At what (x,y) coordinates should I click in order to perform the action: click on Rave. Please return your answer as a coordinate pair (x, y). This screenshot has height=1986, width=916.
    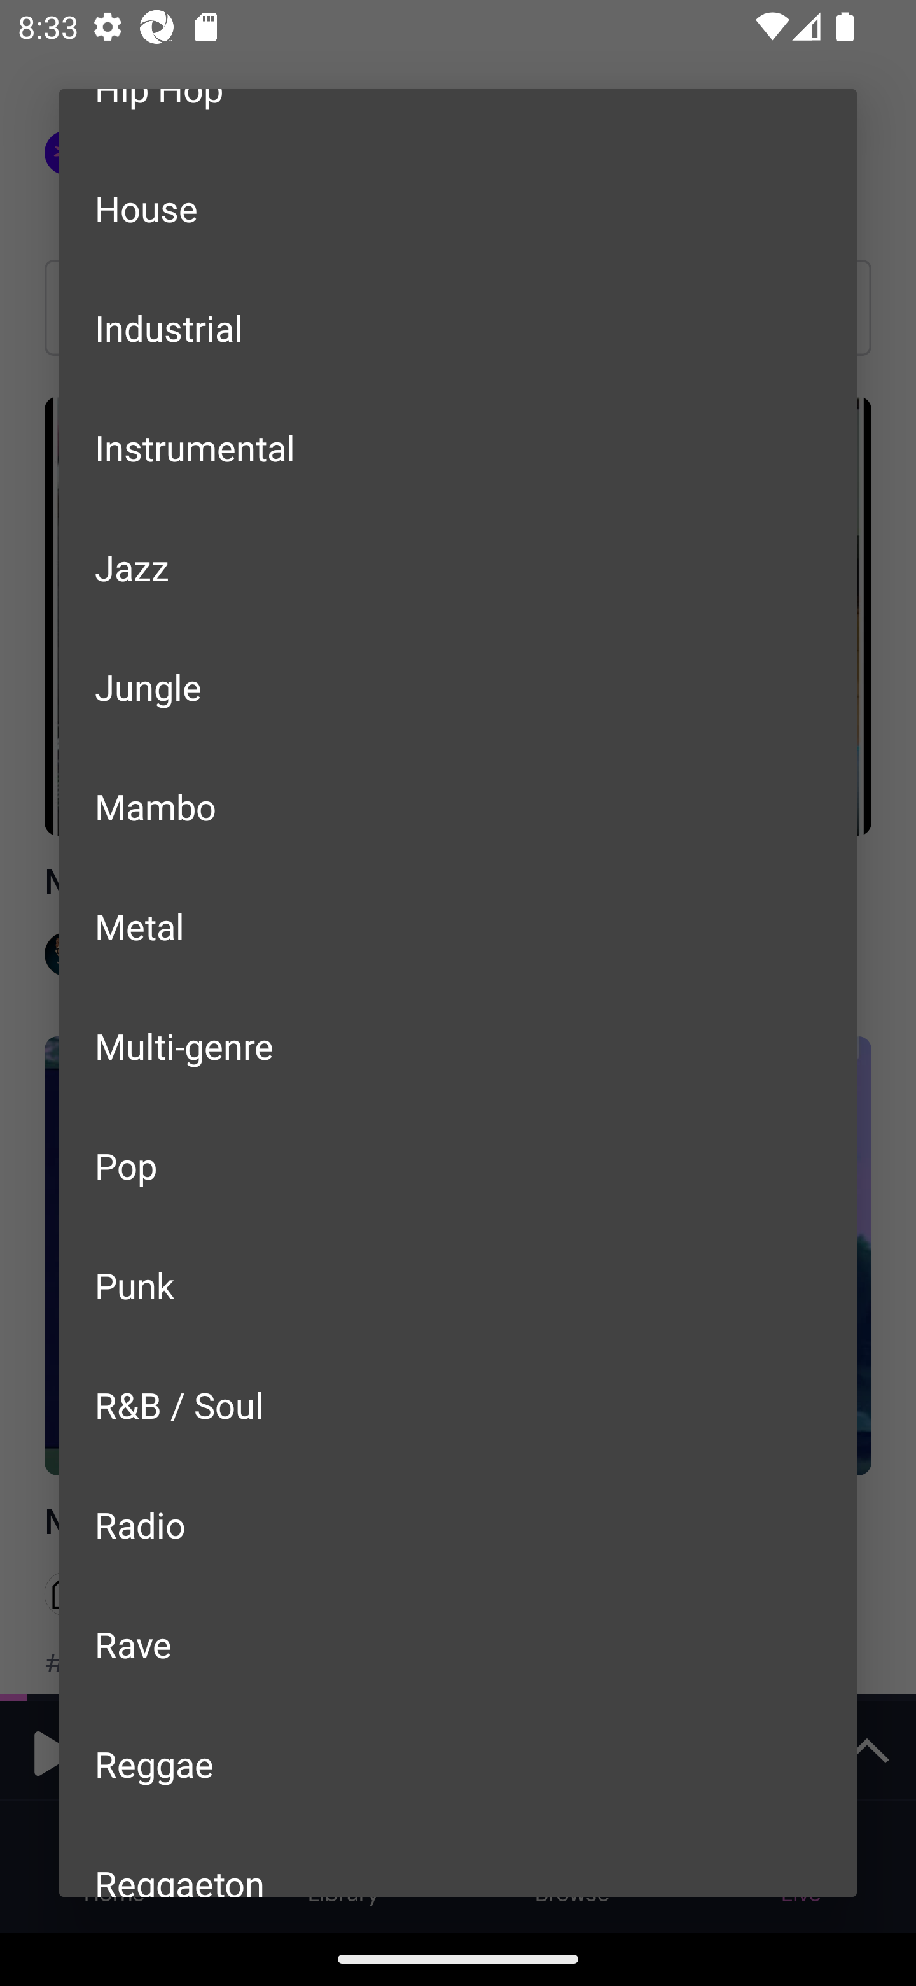
    Looking at the image, I should click on (458, 1644).